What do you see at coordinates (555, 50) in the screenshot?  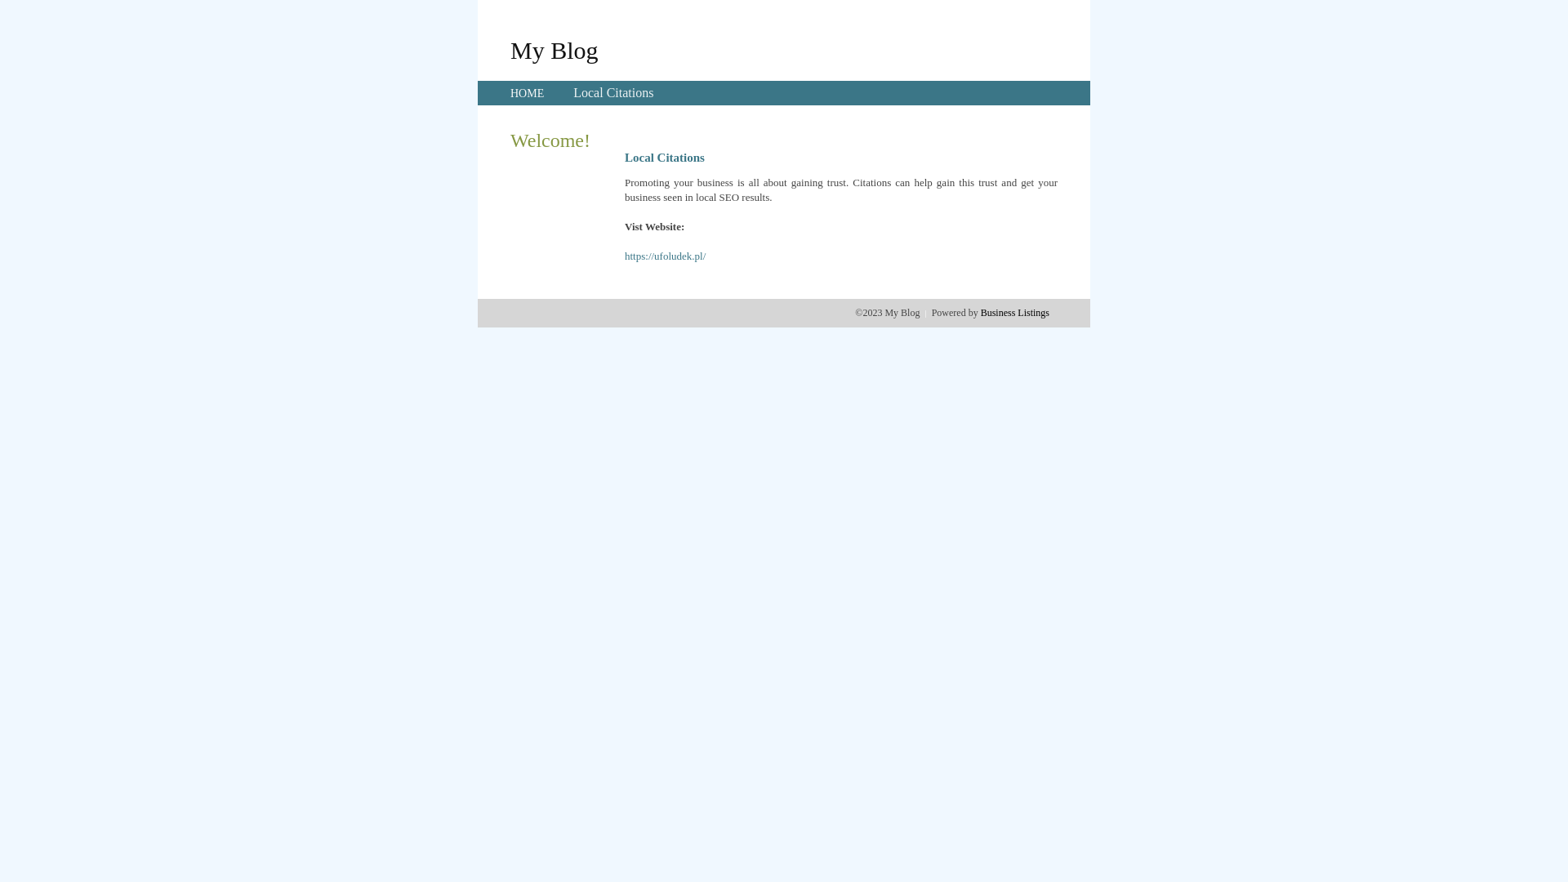 I see `My Blog` at bounding box center [555, 50].